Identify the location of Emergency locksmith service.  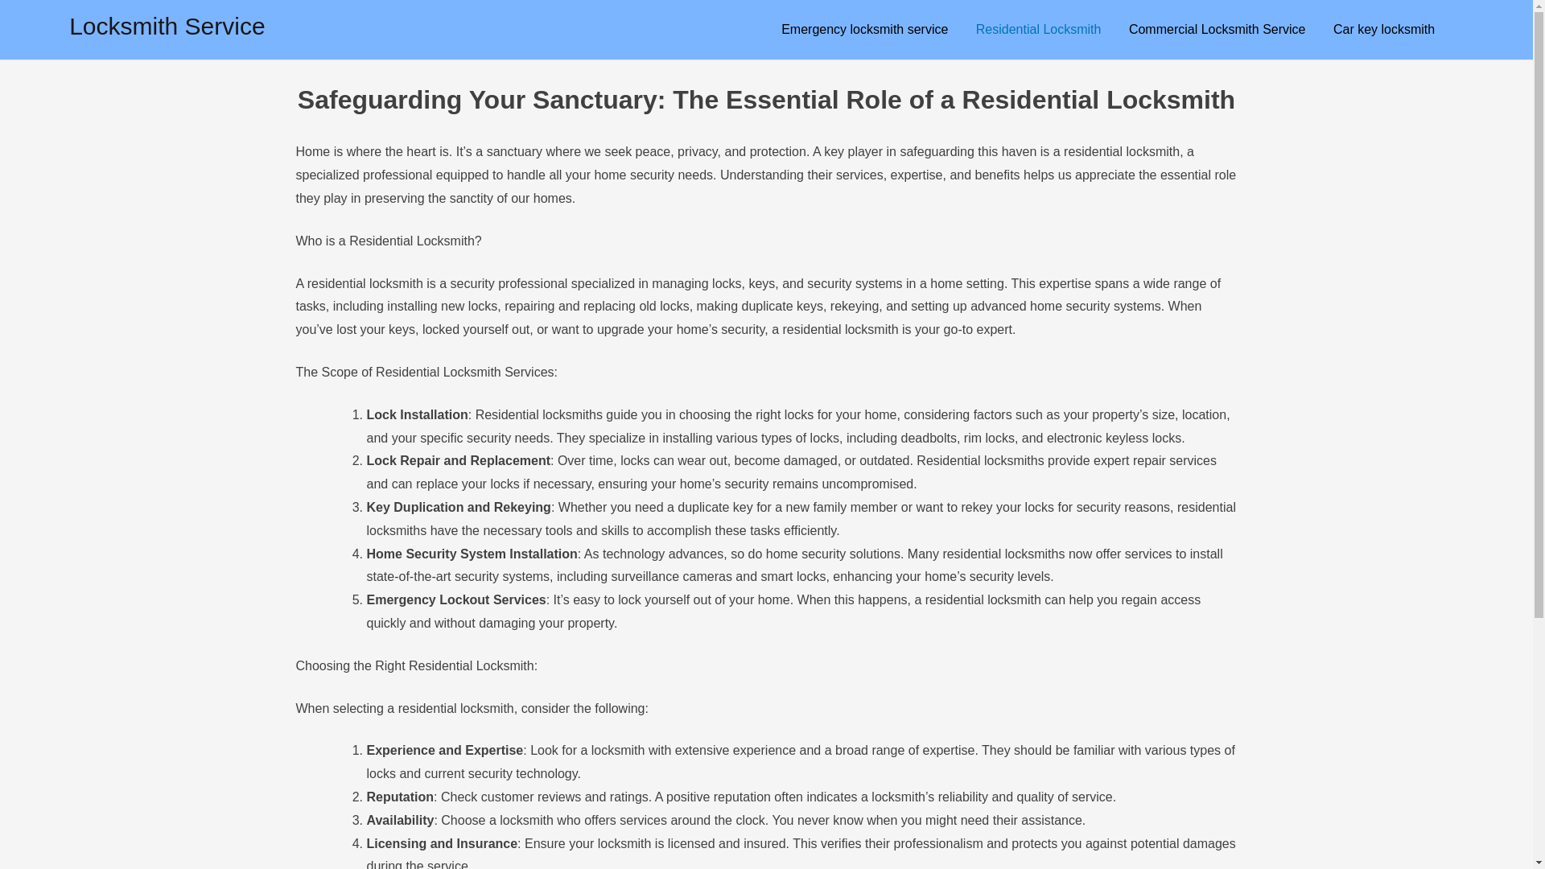
(864, 30).